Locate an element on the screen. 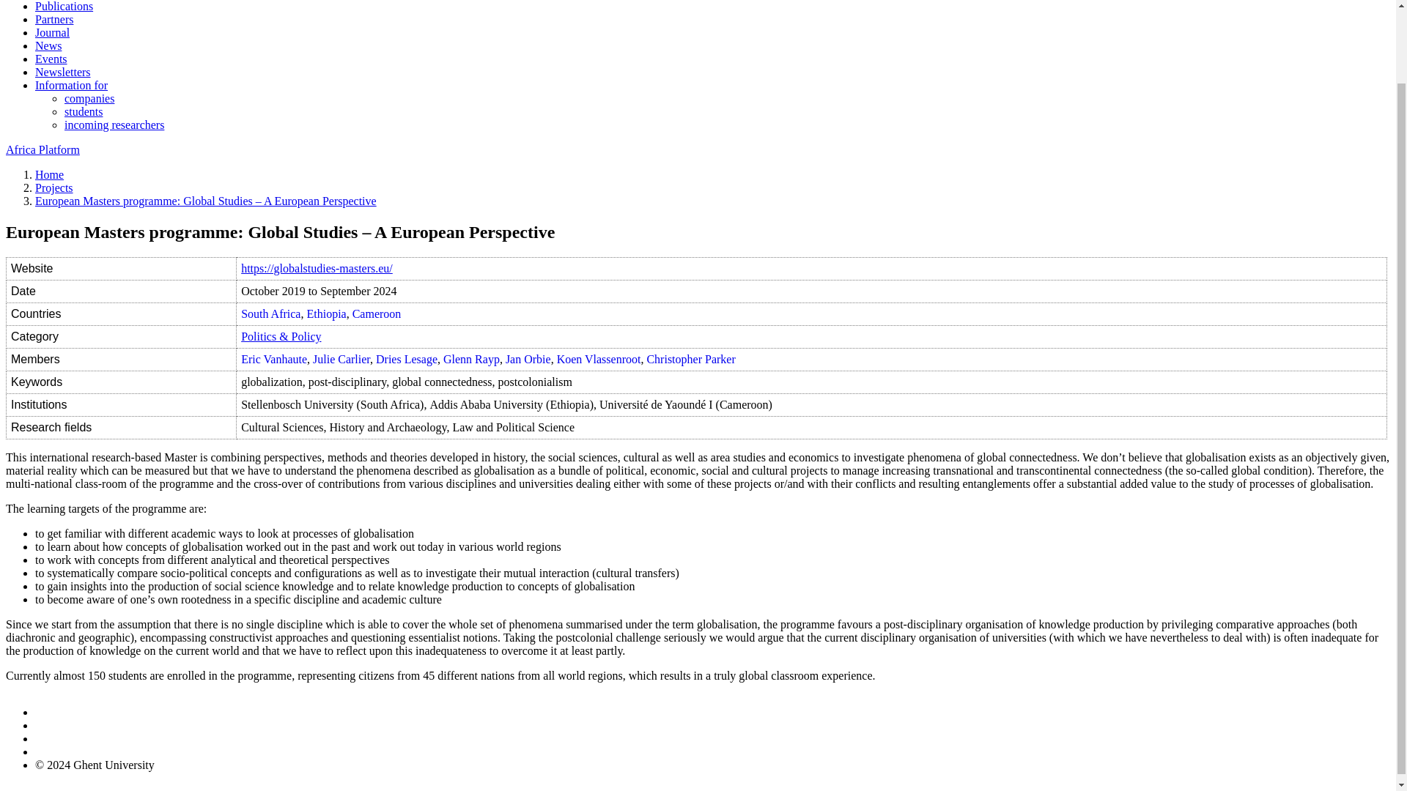  Projects is located at coordinates (54, 187).